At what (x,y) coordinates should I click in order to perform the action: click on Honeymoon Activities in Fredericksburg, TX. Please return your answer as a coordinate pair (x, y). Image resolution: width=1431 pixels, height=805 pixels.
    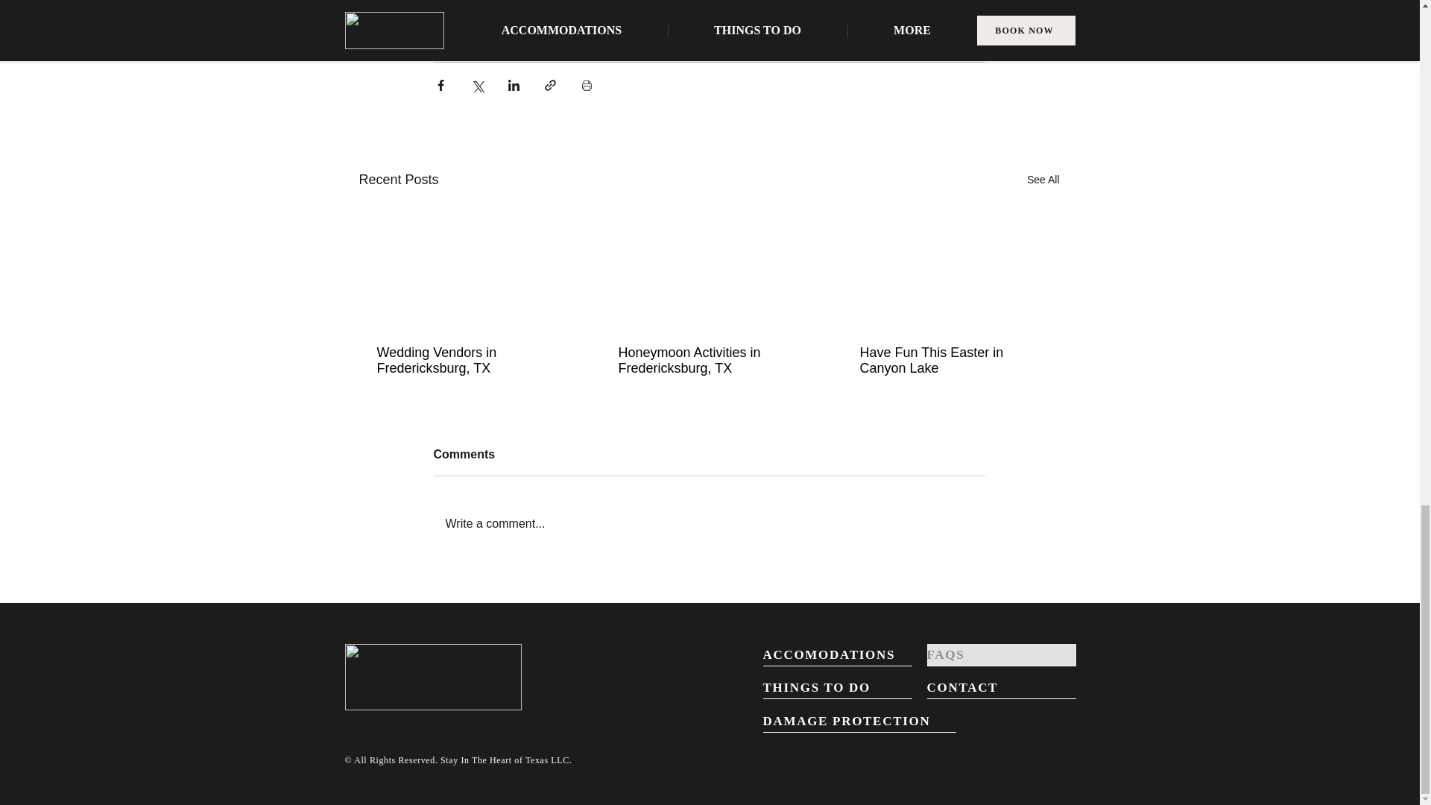
    Looking at the image, I should click on (708, 361).